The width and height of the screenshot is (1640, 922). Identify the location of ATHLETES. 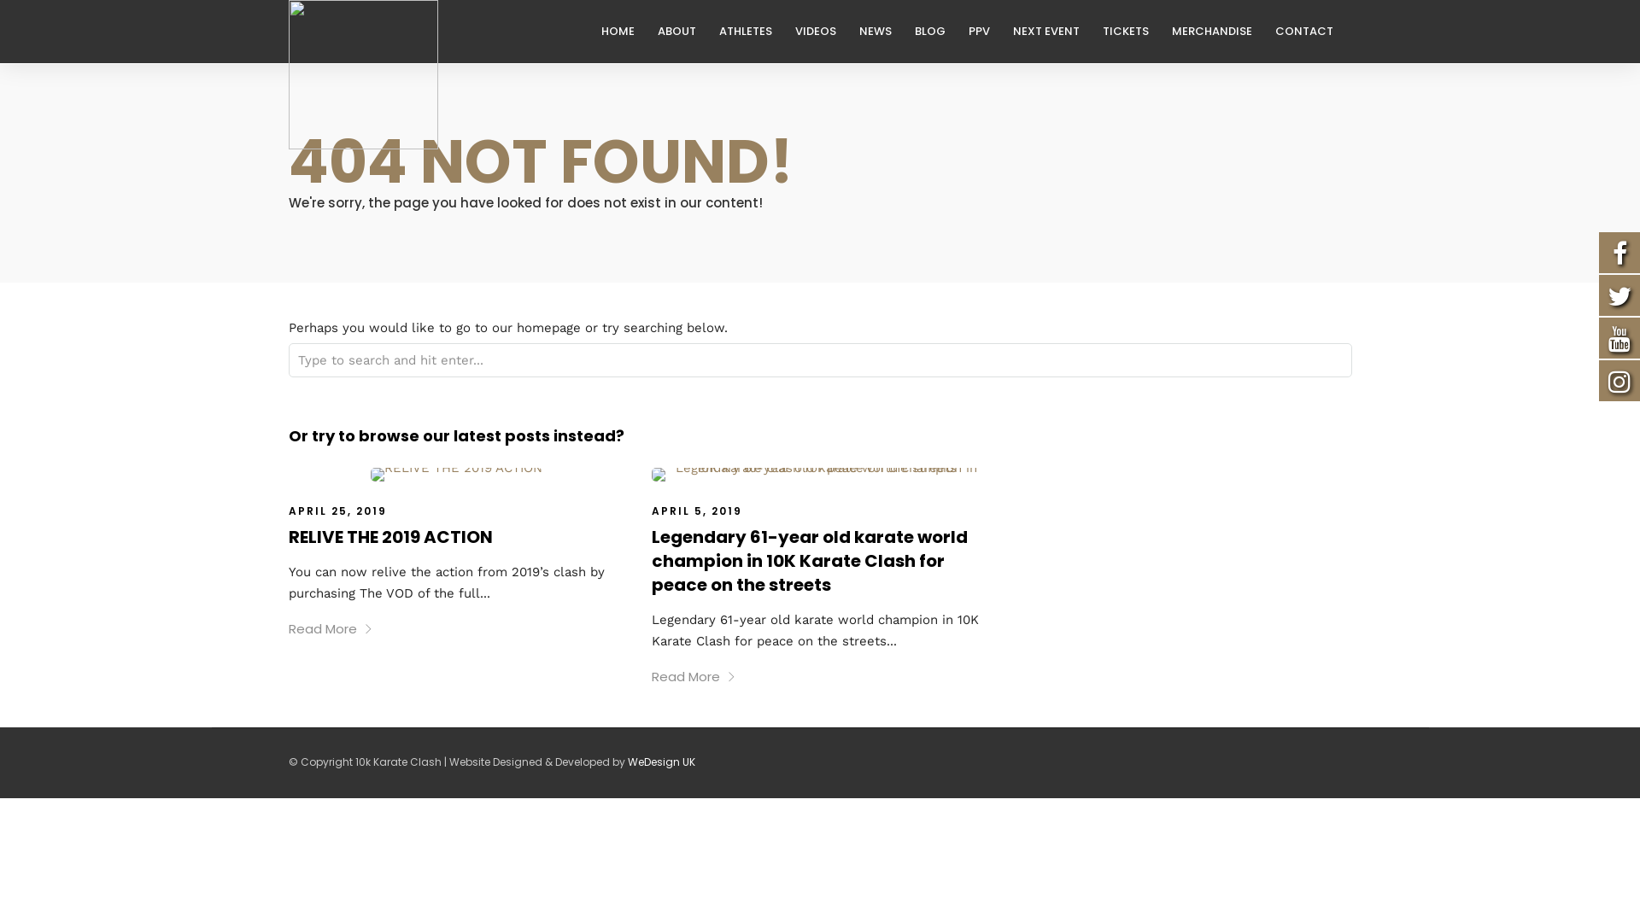
(753, 32).